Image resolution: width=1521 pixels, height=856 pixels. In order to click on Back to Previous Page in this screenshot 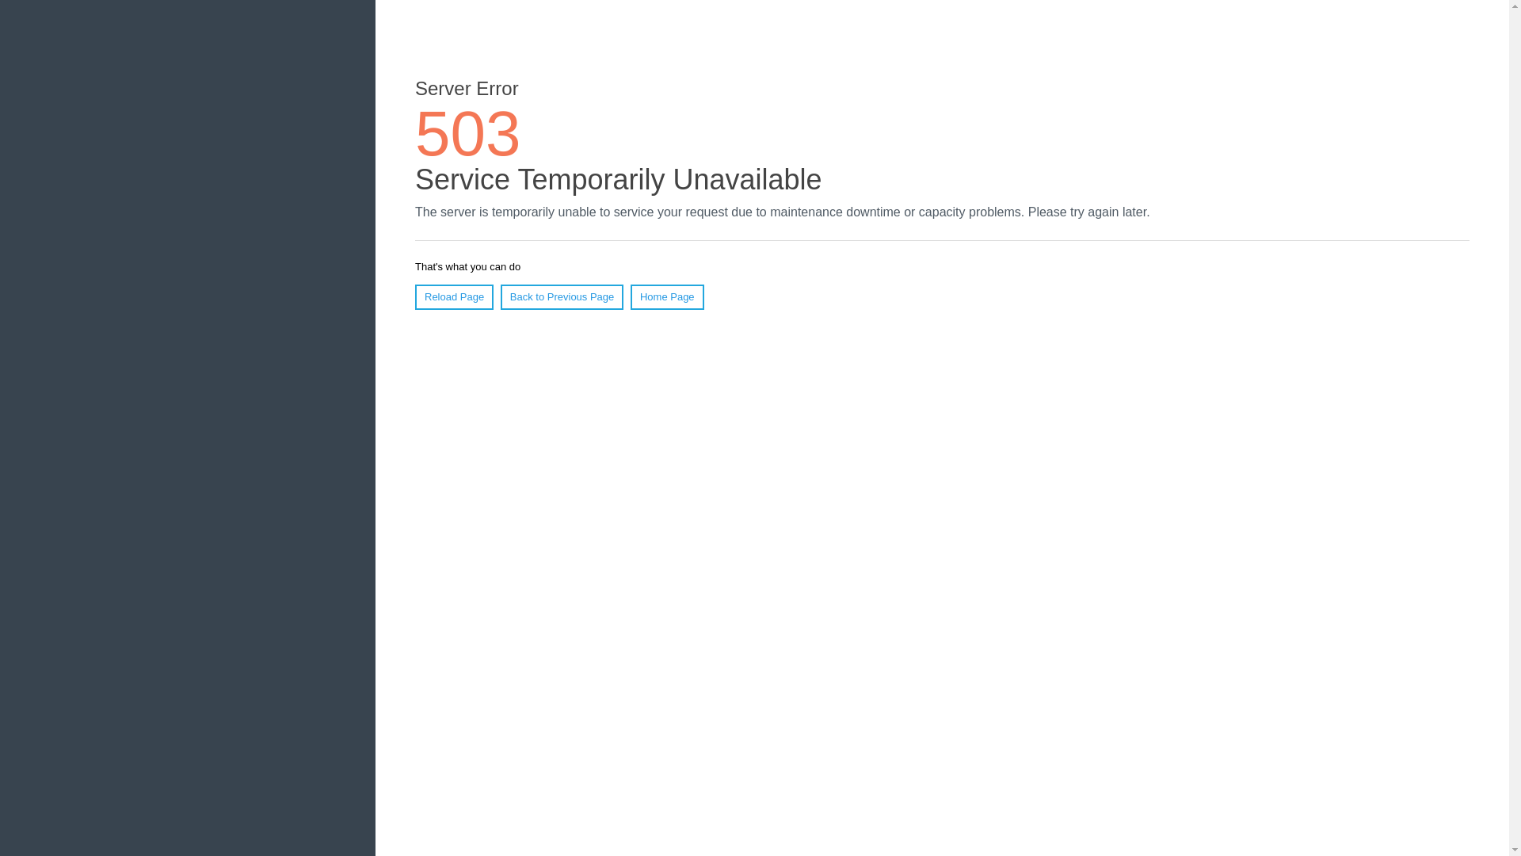, I will do `click(562, 296)`.